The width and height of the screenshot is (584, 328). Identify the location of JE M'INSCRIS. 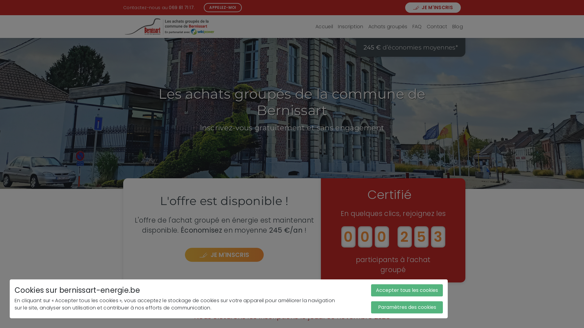
(224, 255).